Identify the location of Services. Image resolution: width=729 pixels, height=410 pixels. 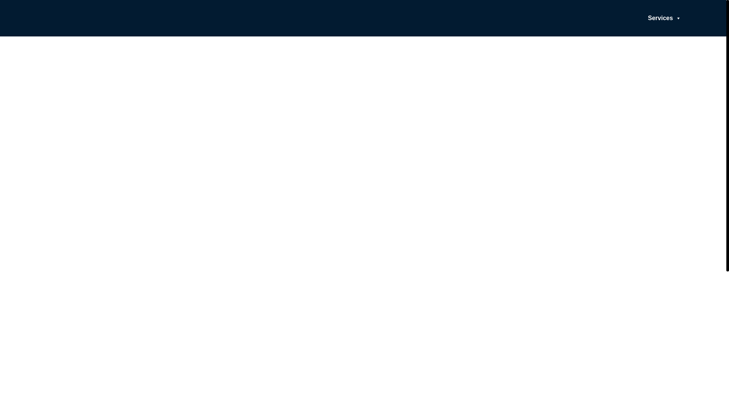
(664, 18).